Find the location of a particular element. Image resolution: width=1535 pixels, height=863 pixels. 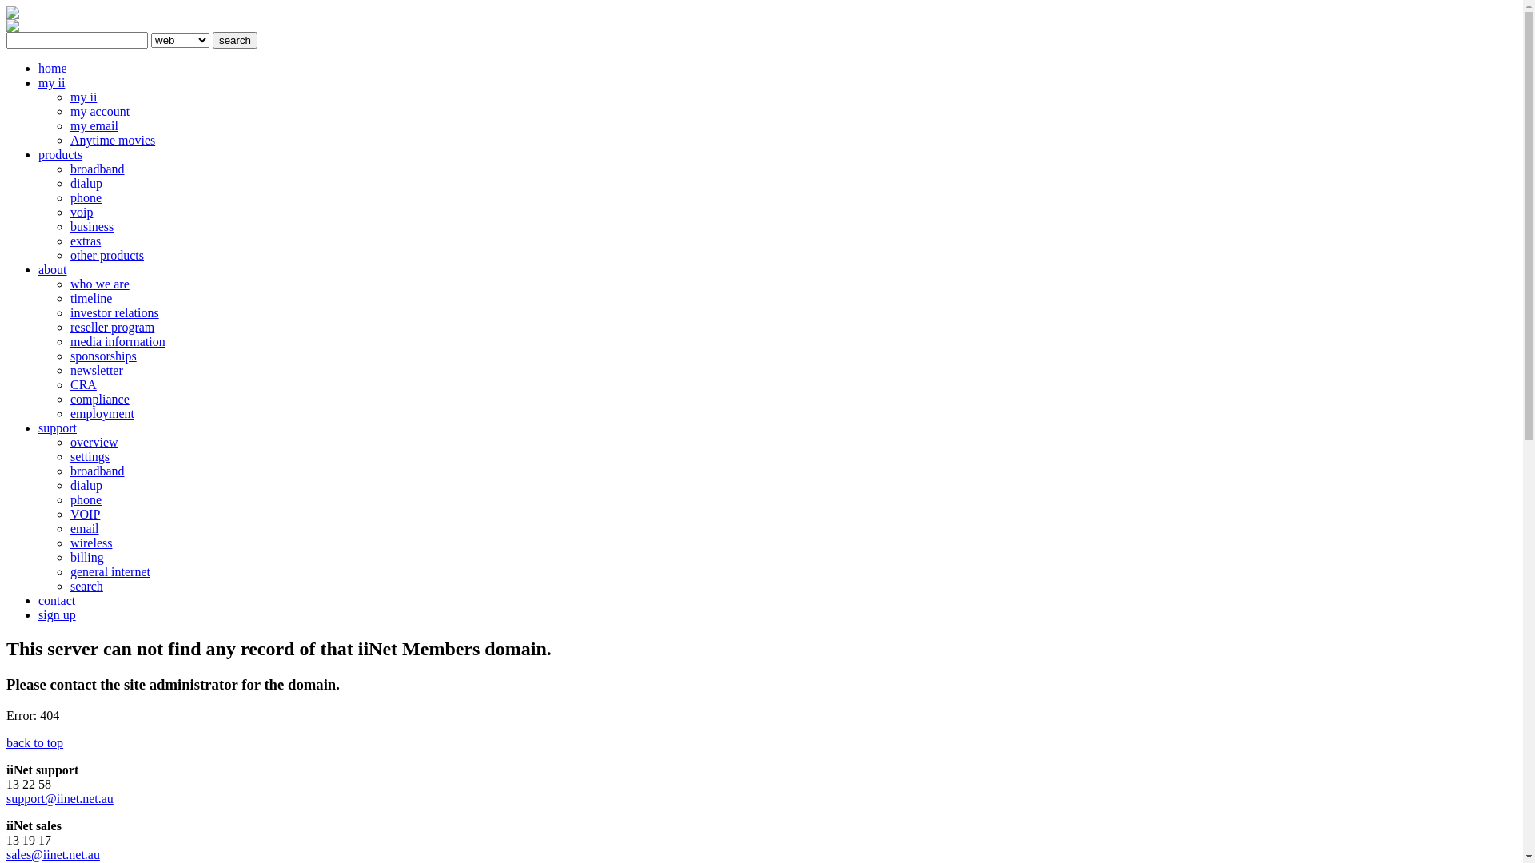

broadband is located at coordinates (98, 169).